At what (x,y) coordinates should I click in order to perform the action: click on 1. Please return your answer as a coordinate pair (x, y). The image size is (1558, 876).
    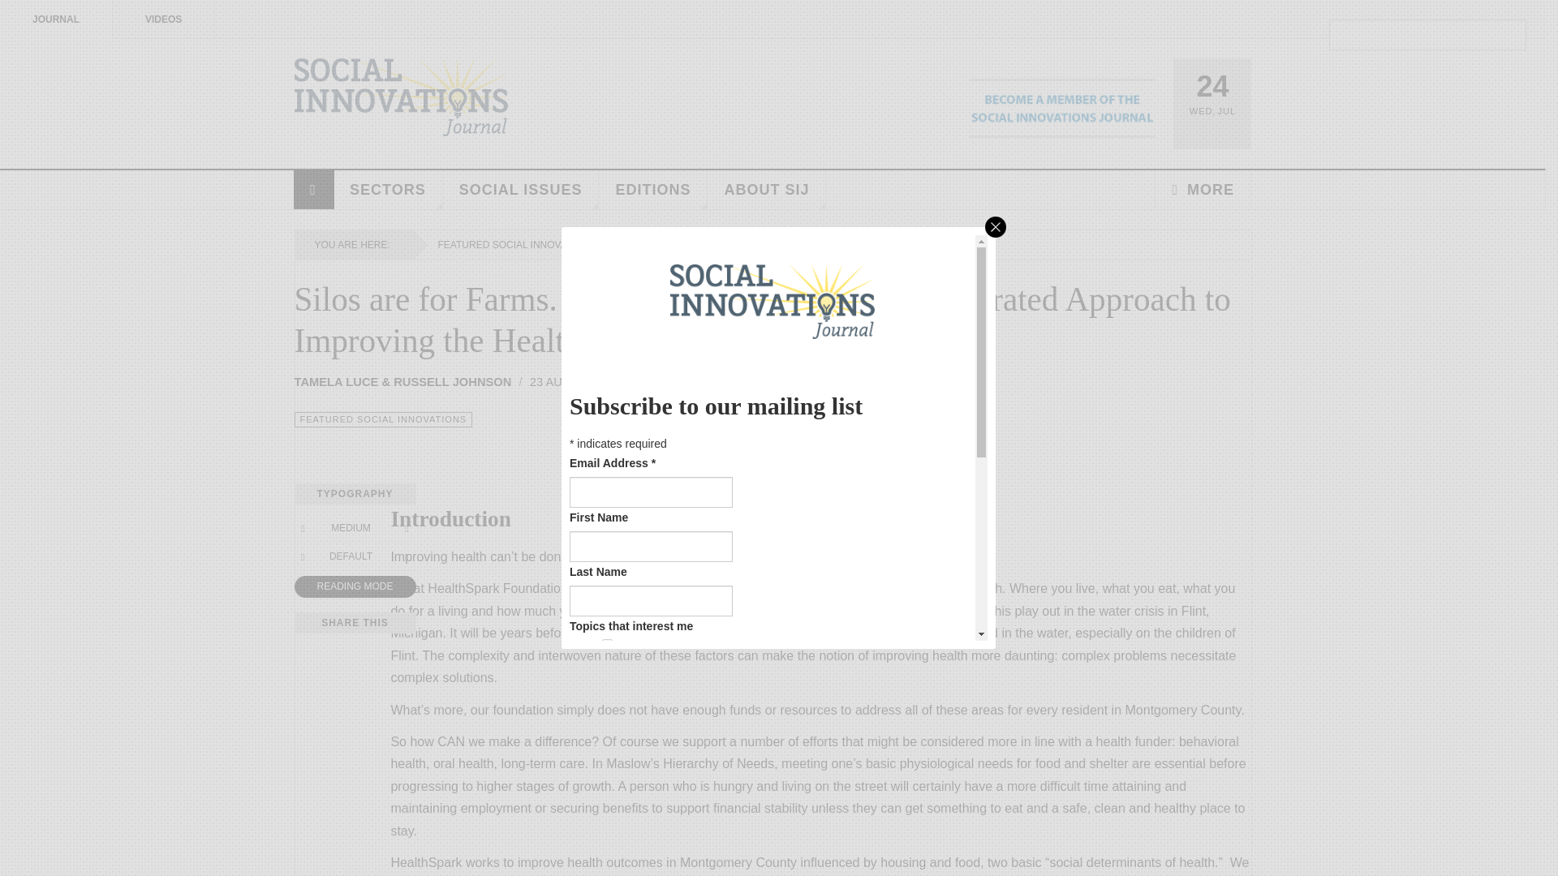
    Looking at the image, I should click on (607, 644).